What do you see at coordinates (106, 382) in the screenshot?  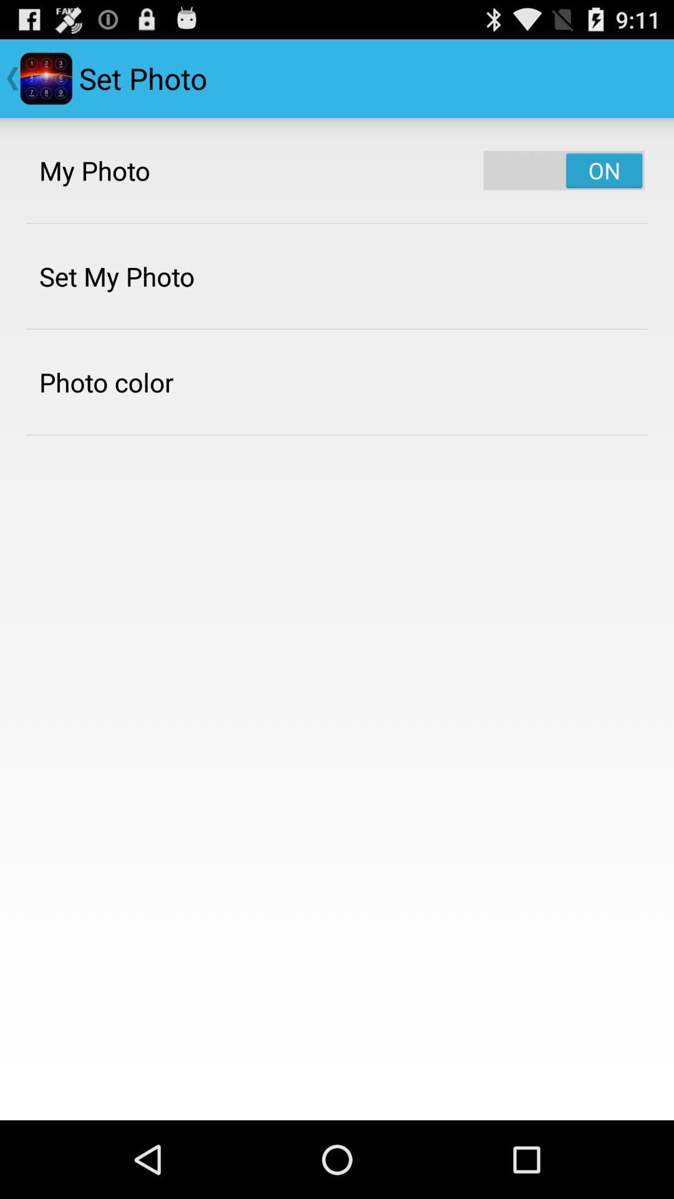 I see `flip to the photo color app` at bounding box center [106, 382].